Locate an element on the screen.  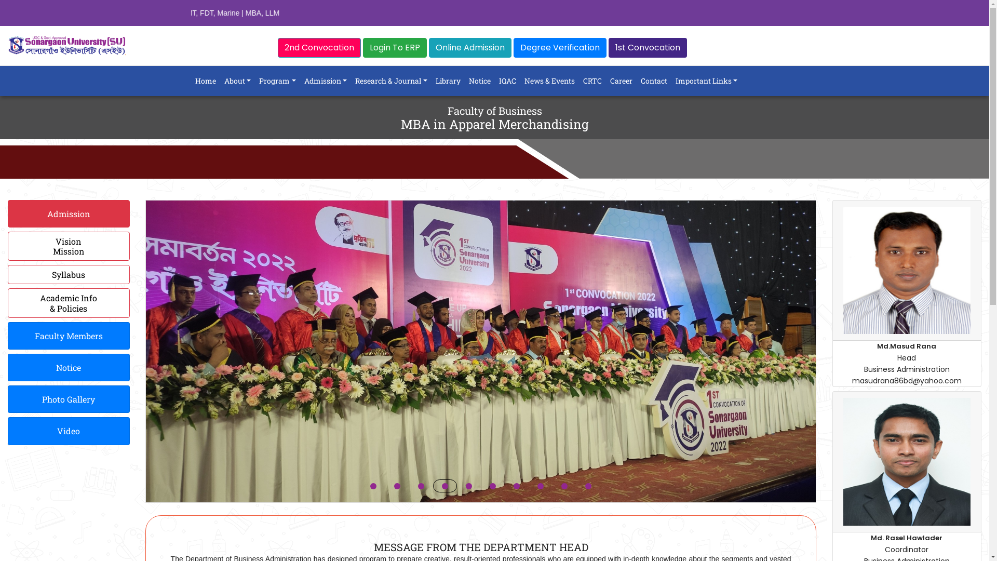
Important Links is located at coordinates (707, 81).